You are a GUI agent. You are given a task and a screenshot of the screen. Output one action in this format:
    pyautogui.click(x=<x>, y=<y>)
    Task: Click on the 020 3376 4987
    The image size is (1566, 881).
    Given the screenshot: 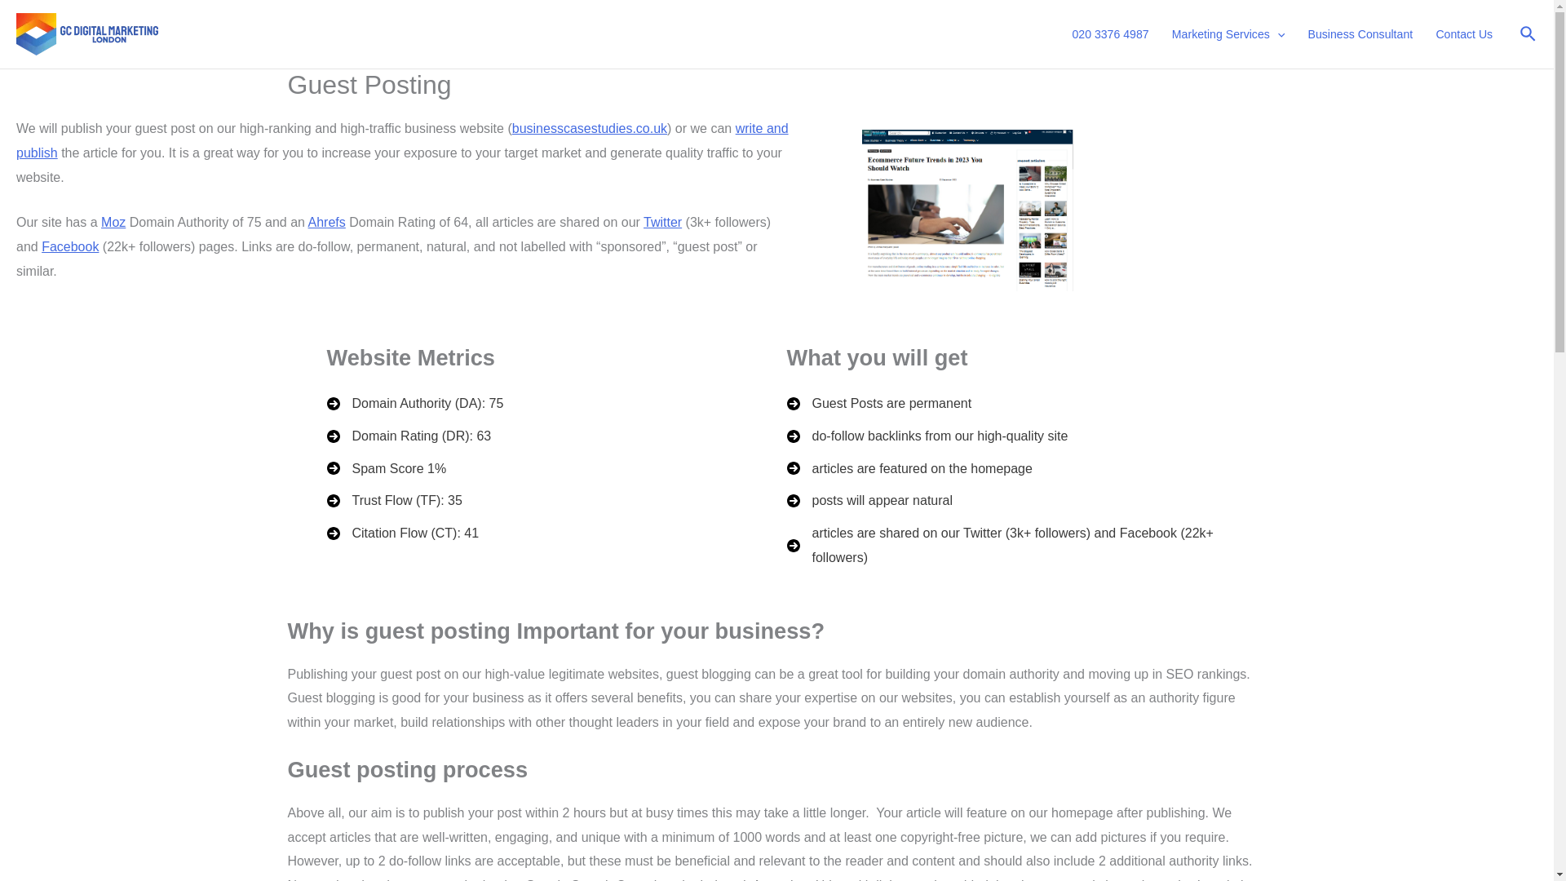 What is the action you would take?
    pyautogui.click(x=1109, y=34)
    